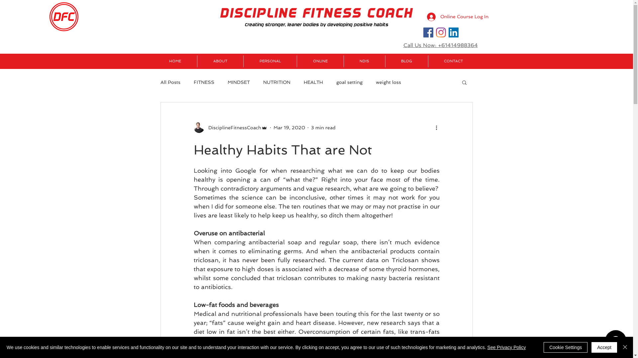 This screenshot has width=638, height=358. What do you see at coordinates (175, 61) in the screenshot?
I see `HOME` at bounding box center [175, 61].